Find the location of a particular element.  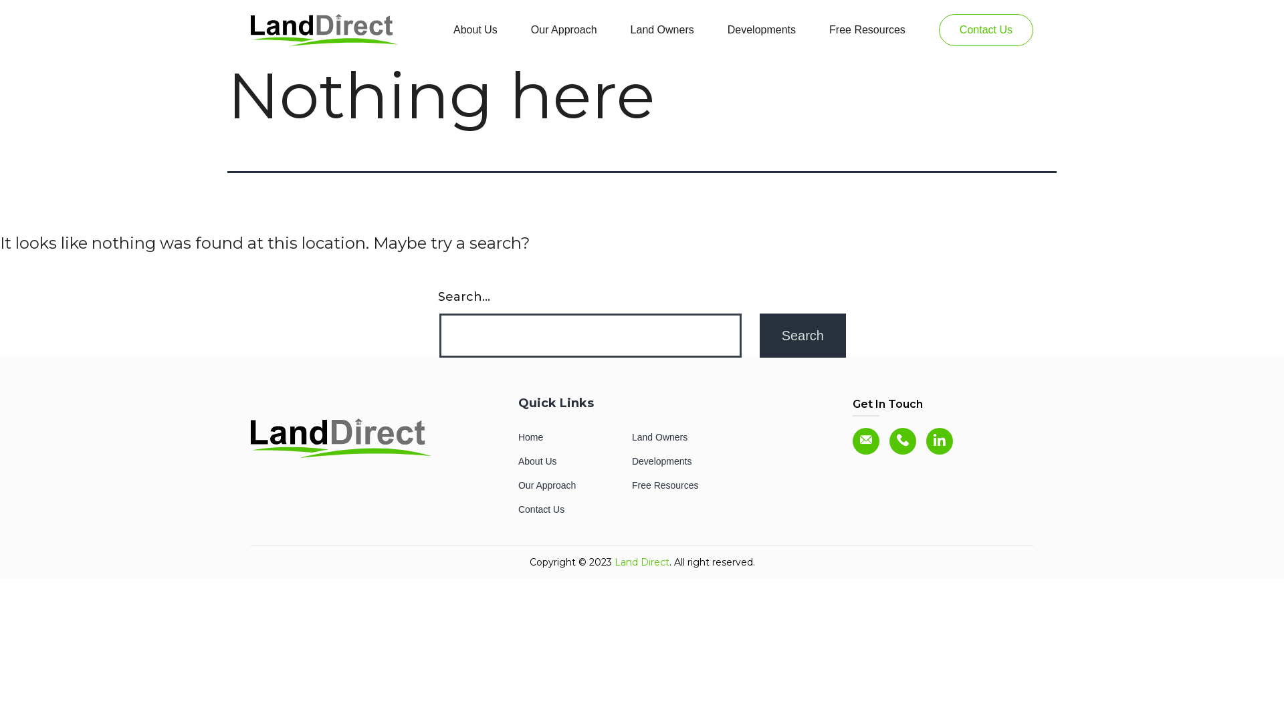

Free Resources is located at coordinates (665, 485).